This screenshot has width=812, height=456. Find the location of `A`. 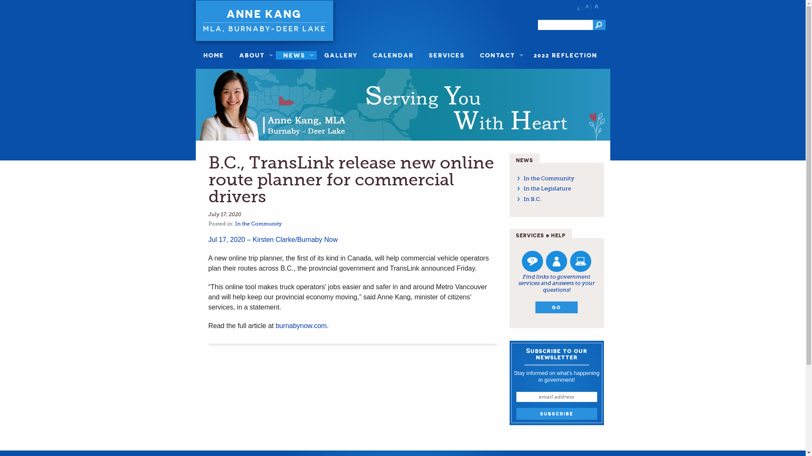

A is located at coordinates (588, 7).